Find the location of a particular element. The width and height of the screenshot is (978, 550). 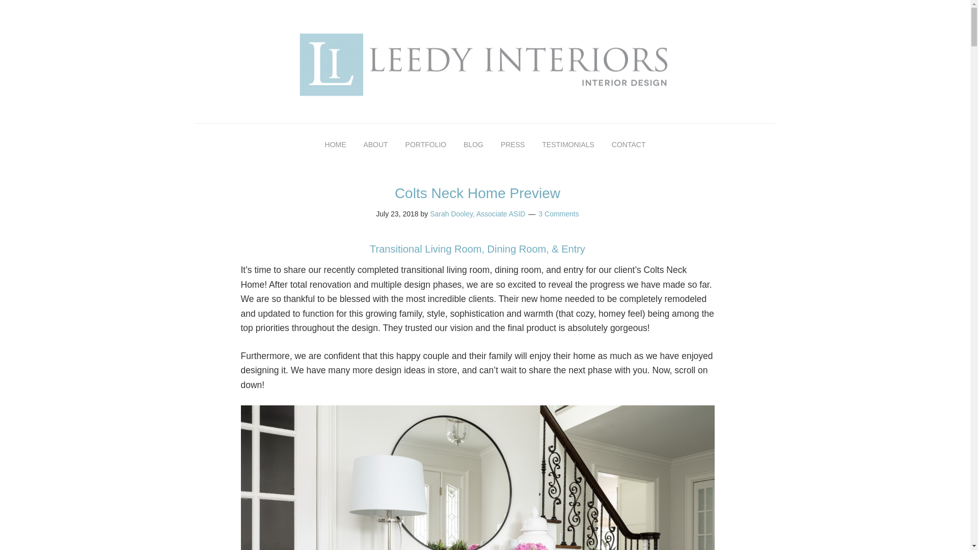

Facebook is located at coordinates (725, 17).